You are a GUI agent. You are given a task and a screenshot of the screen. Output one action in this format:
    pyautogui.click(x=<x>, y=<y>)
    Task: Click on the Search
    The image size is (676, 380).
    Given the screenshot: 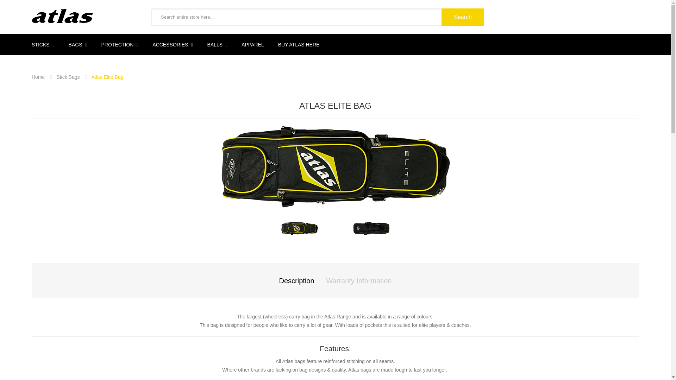 What is the action you would take?
    pyautogui.click(x=463, y=17)
    